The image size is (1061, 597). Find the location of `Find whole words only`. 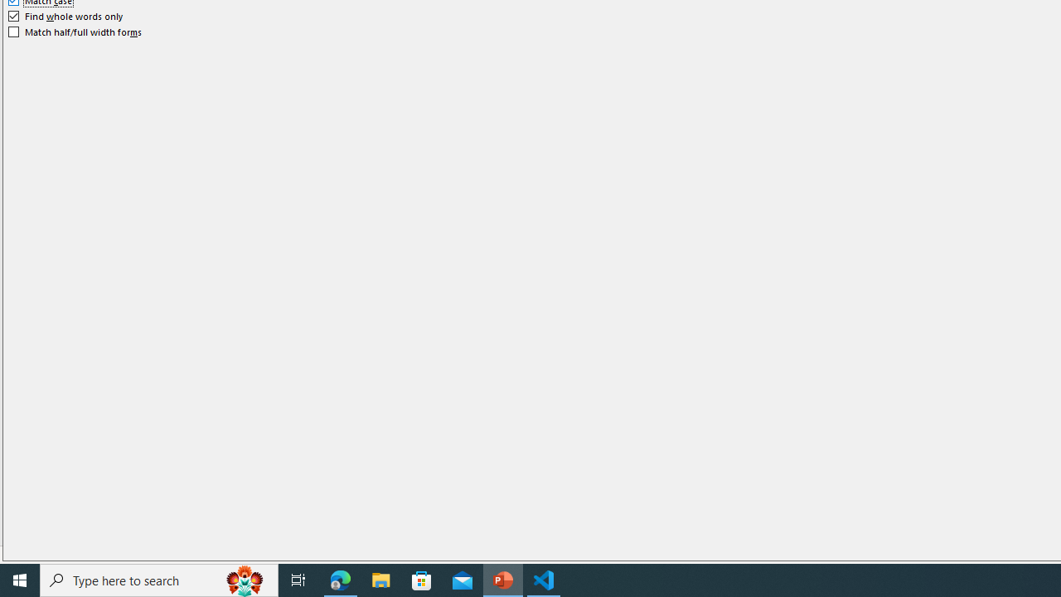

Find whole words only is located at coordinates (66, 17).